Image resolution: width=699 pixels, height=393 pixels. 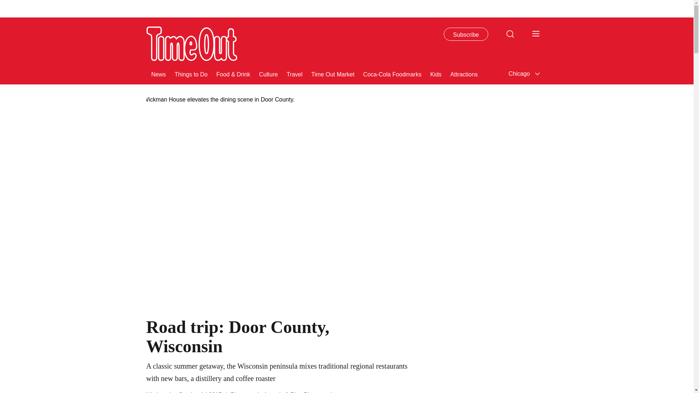 What do you see at coordinates (269, 74) in the screenshot?
I see `Culture` at bounding box center [269, 74].